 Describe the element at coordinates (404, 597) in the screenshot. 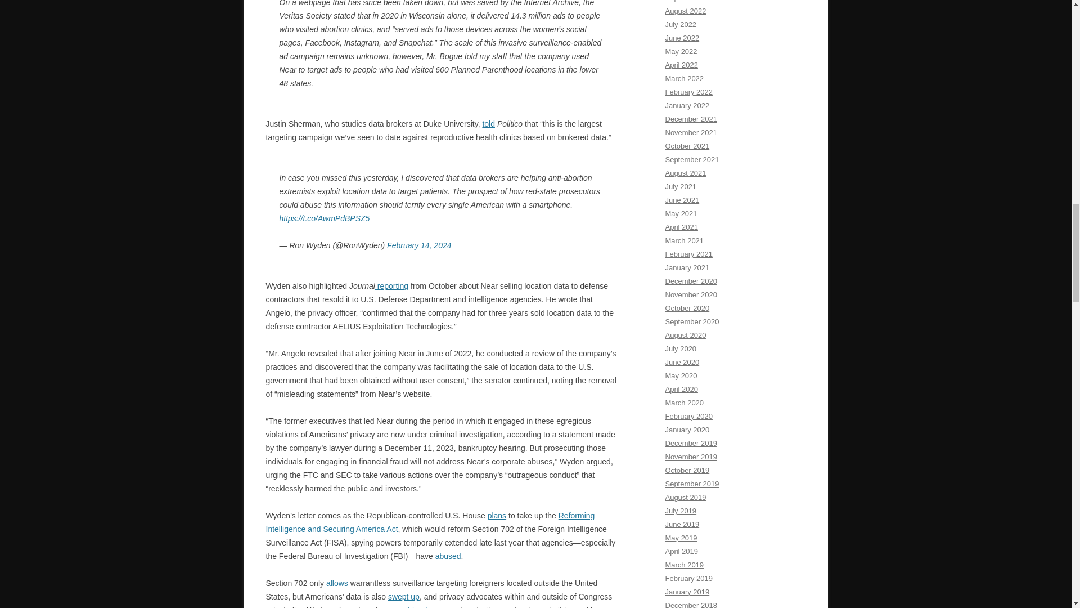

I see `swept up` at that location.